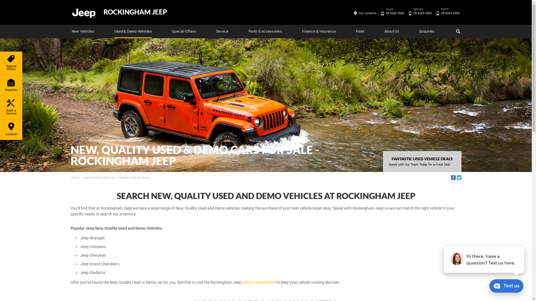 The image size is (536, 301). Describe the element at coordinates (11, 63) in the screenshot. I see `Special Offers` at that location.